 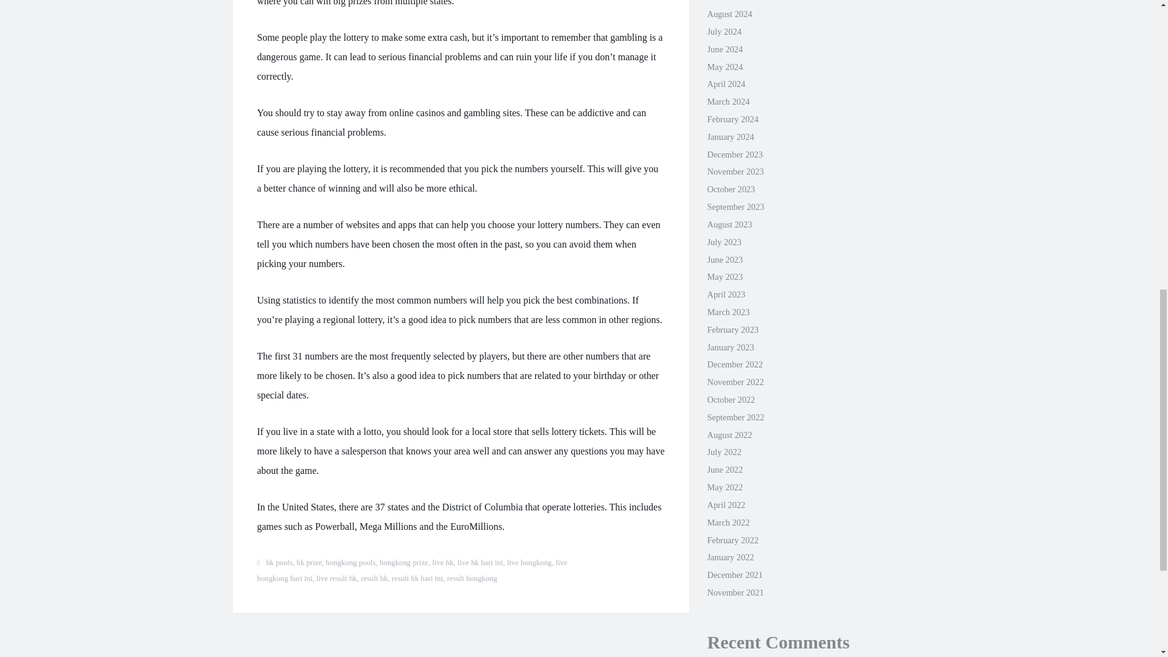 What do you see at coordinates (279, 563) in the screenshot?
I see `hk pools` at bounding box center [279, 563].